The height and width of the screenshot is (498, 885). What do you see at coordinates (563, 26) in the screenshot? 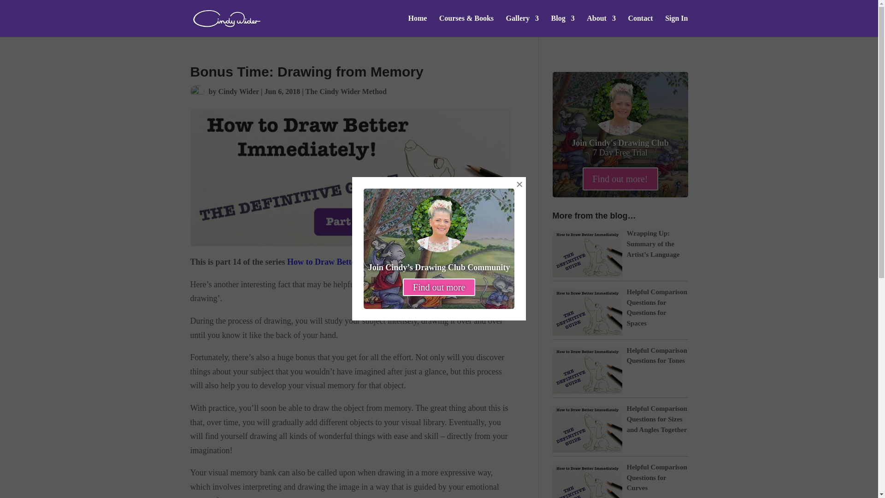
I see `Blog` at bounding box center [563, 26].